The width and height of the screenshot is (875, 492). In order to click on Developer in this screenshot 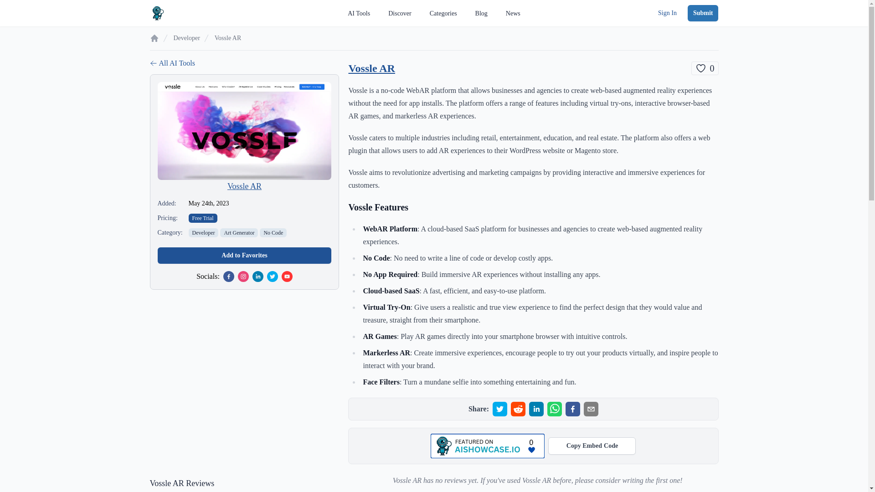, I will do `click(705, 68)`.